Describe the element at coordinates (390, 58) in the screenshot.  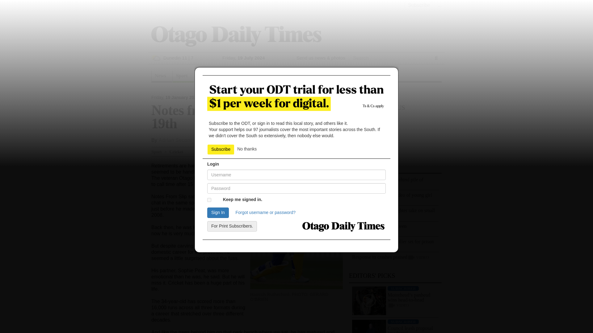
I see `Enter the terms you wish to search for.` at that location.